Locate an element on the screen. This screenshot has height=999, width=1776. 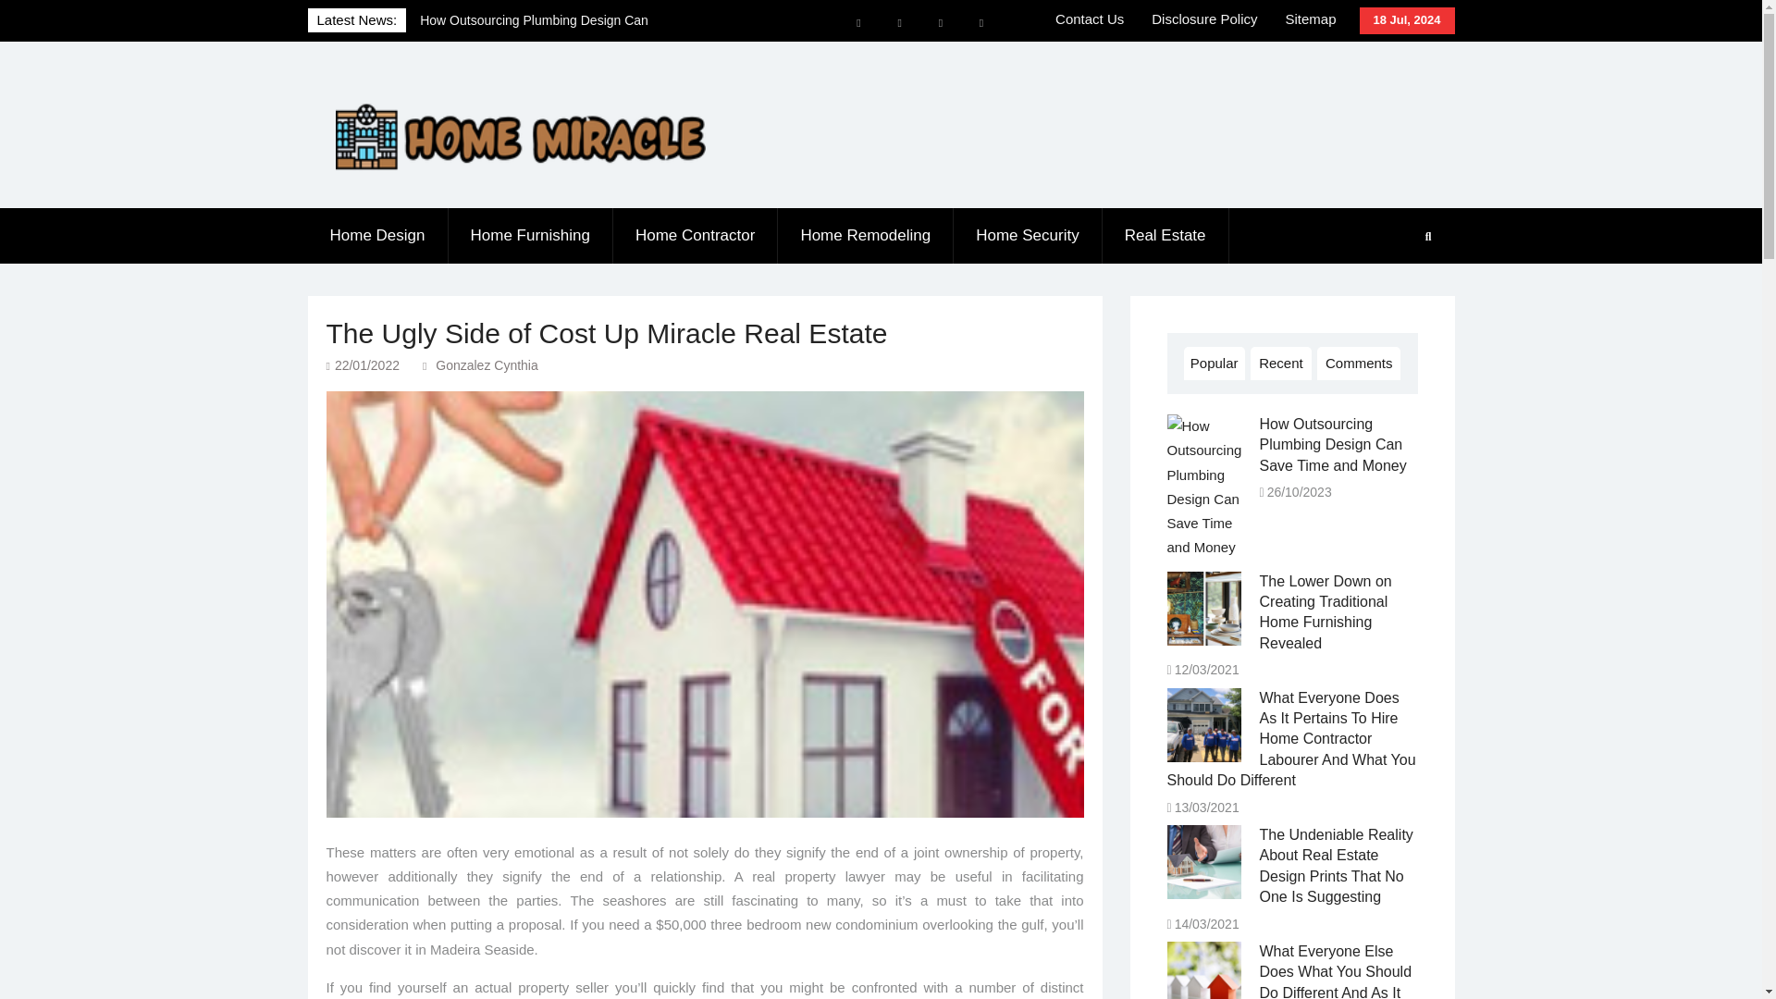
Home Security is located at coordinates (1027, 235).